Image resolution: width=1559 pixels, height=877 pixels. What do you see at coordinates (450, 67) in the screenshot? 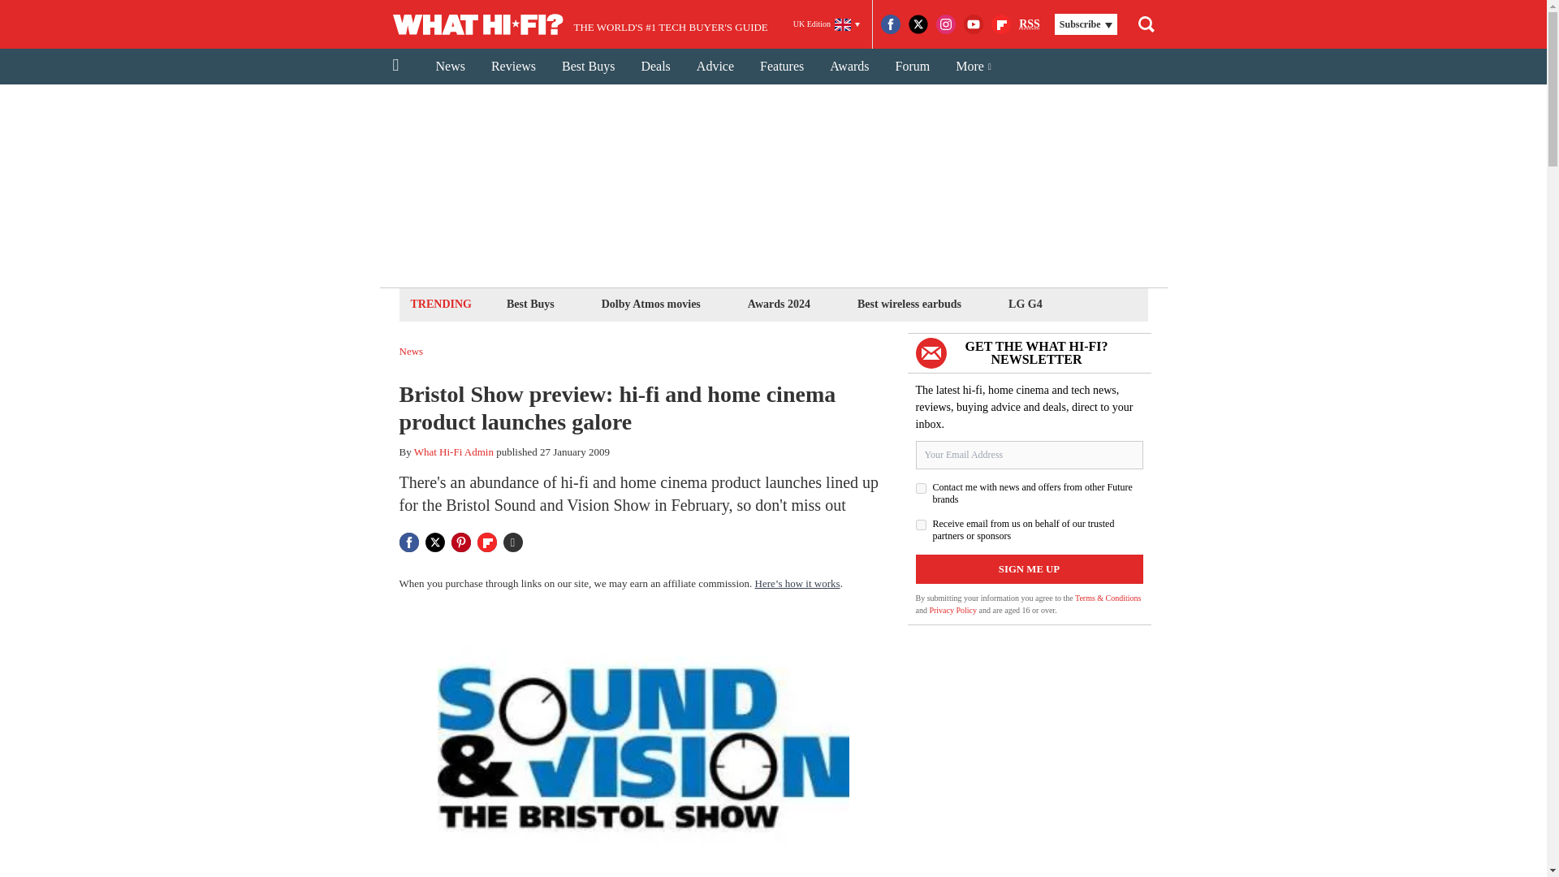
I see `News` at bounding box center [450, 67].